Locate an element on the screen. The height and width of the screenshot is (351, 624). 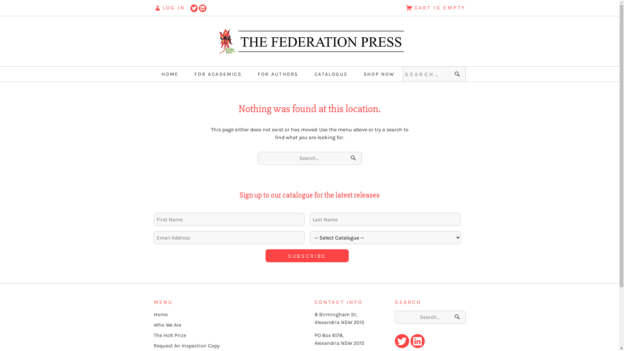
Search is located at coordinates (458, 74).